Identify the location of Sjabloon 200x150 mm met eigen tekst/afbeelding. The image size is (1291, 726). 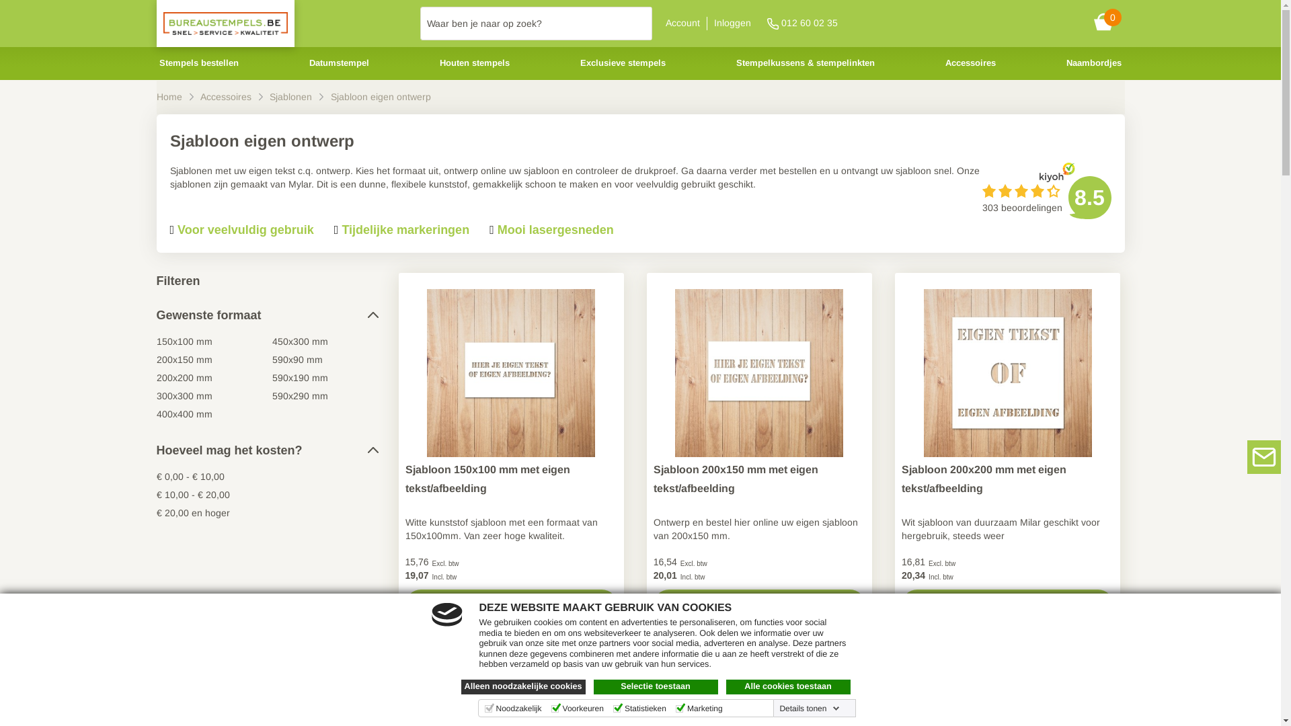
(760, 479).